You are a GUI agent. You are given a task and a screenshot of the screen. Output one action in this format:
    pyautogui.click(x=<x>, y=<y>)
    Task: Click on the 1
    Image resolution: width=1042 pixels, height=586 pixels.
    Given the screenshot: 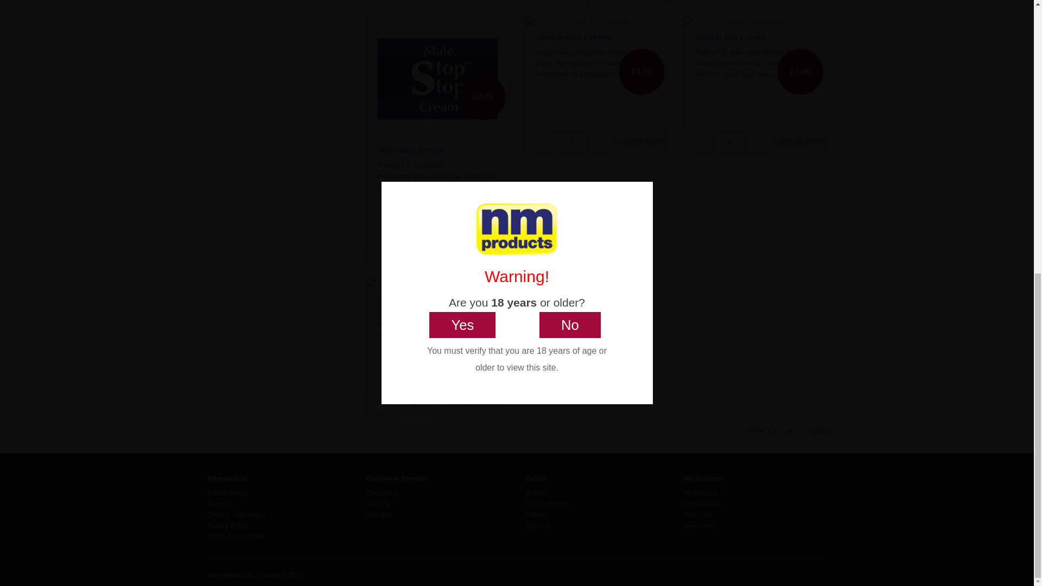 What is the action you would take?
    pyautogui.click(x=413, y=255)
    